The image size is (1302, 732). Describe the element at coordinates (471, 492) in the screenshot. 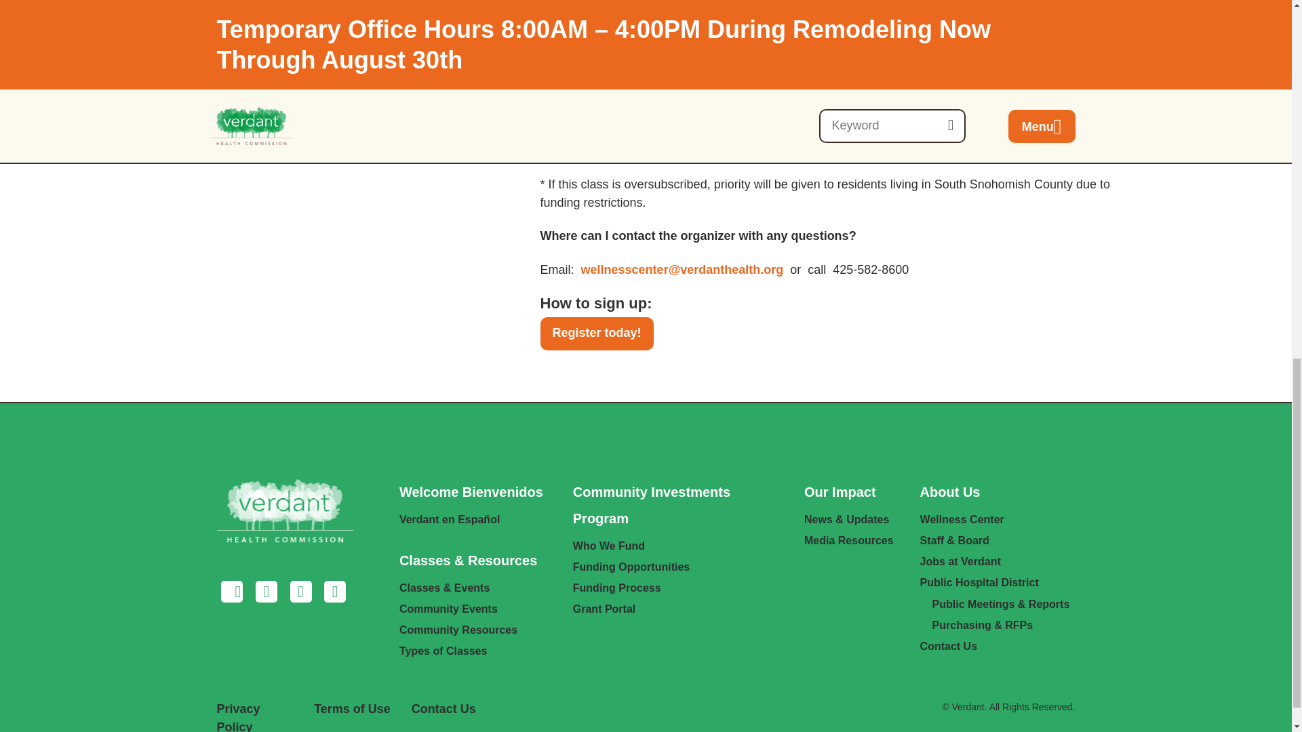

I see `Welcome Bienvenidos` at that location.